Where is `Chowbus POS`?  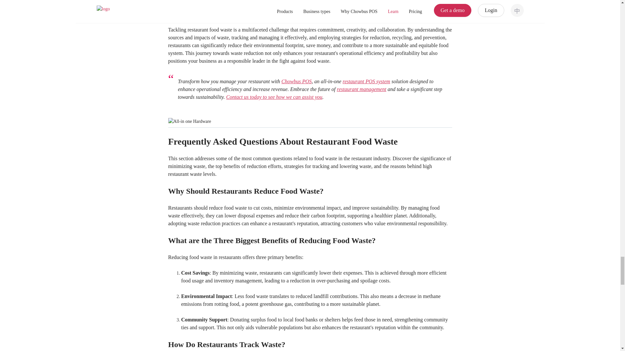 Chowbus POS is located at coordinates (297, 81).